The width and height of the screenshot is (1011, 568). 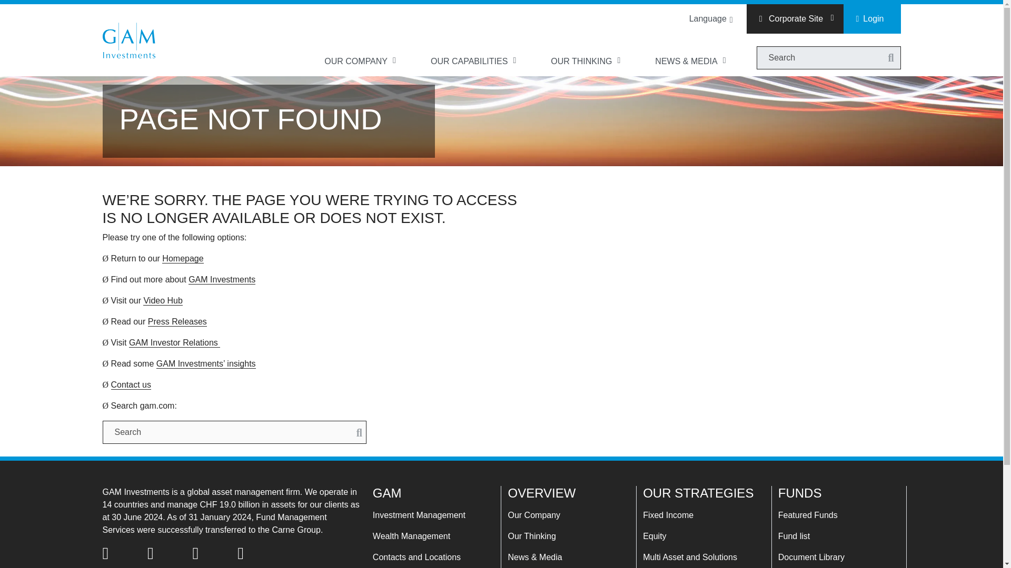 What do you see at coordinates (163, 553) in the screenshot?
I see `RSS` at bounding box center [163, 553].